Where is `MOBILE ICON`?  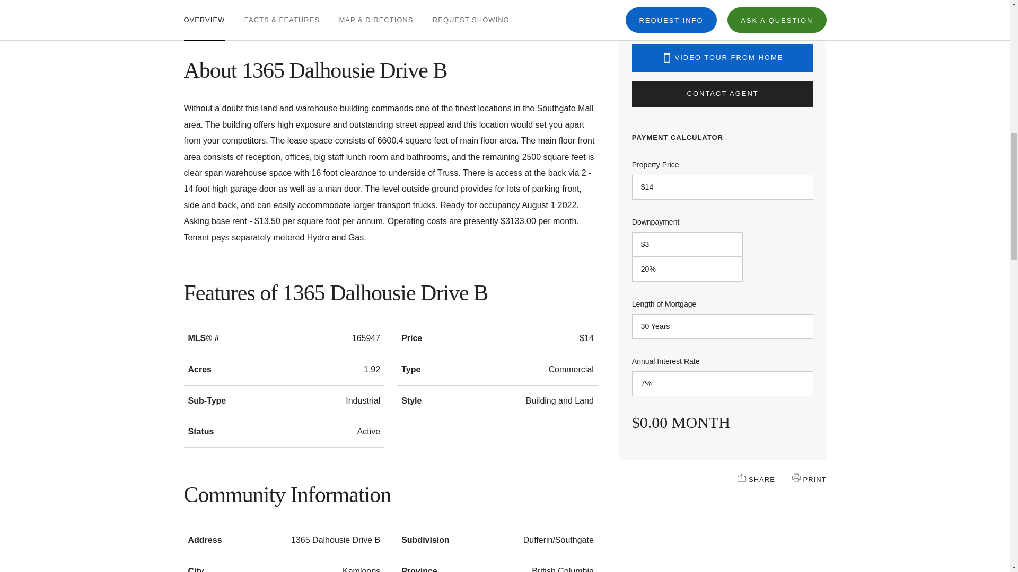
MOBILE ICON is located at coordinates (667, 58).